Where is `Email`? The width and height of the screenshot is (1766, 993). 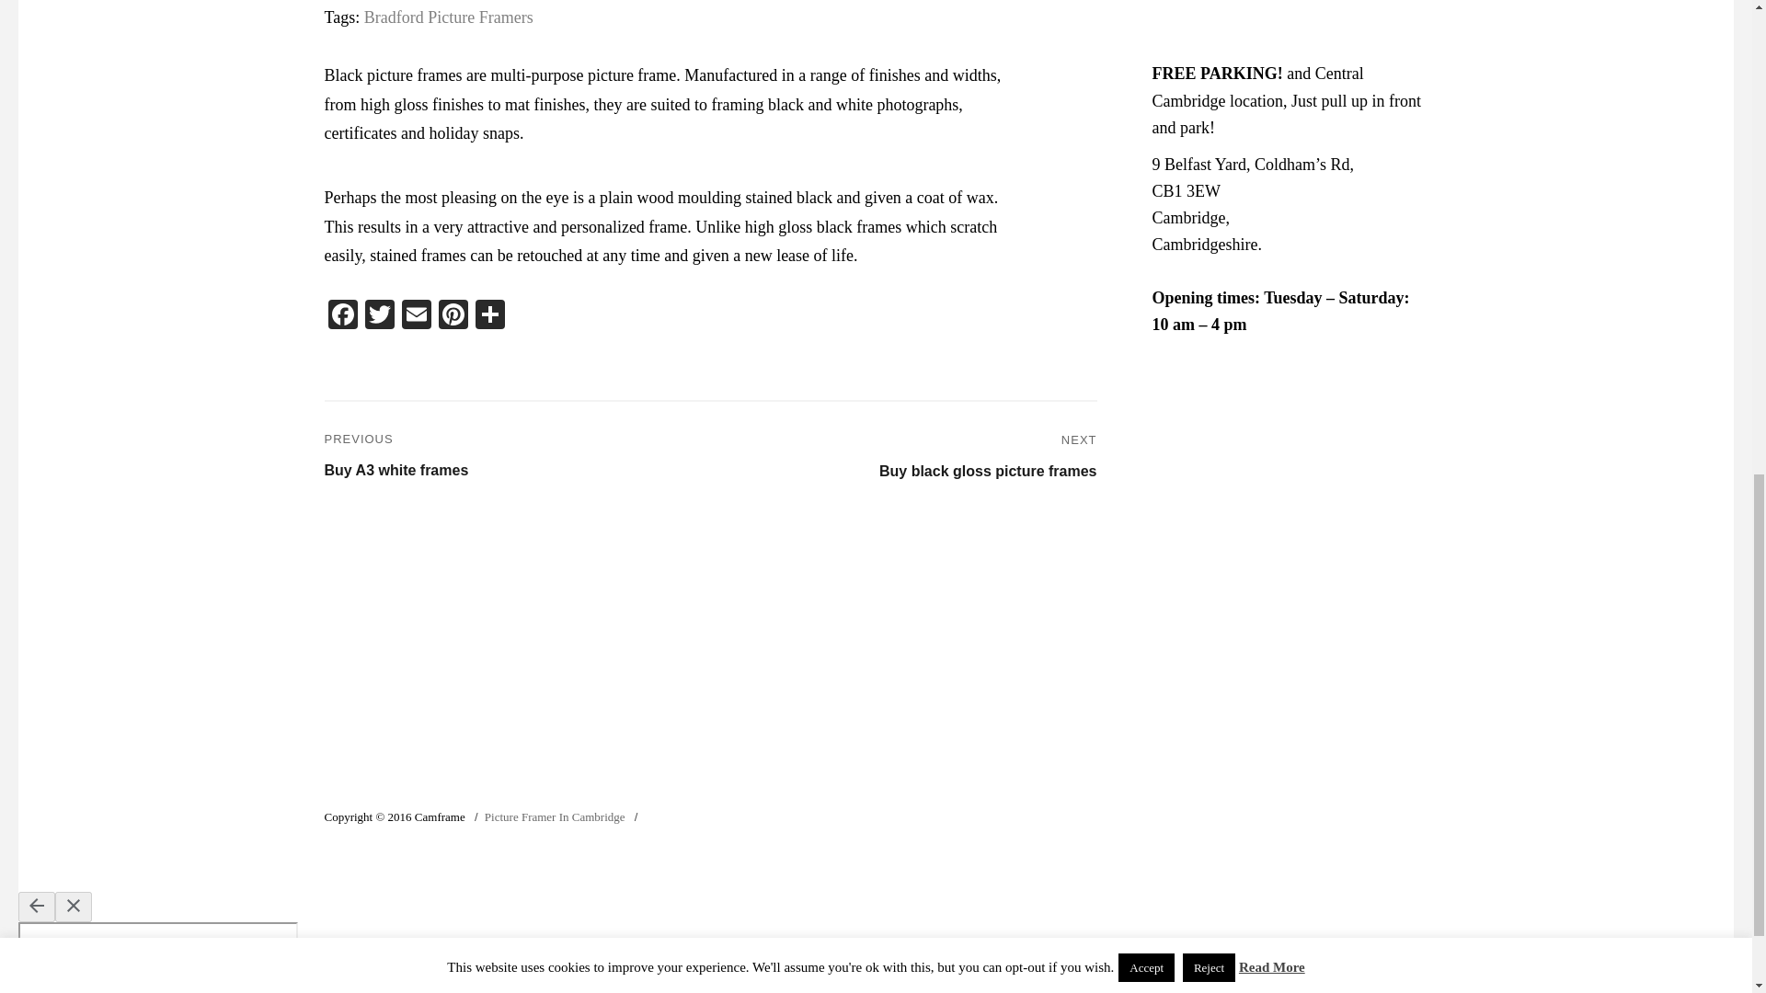
Email is located at coordinates (379, 316).